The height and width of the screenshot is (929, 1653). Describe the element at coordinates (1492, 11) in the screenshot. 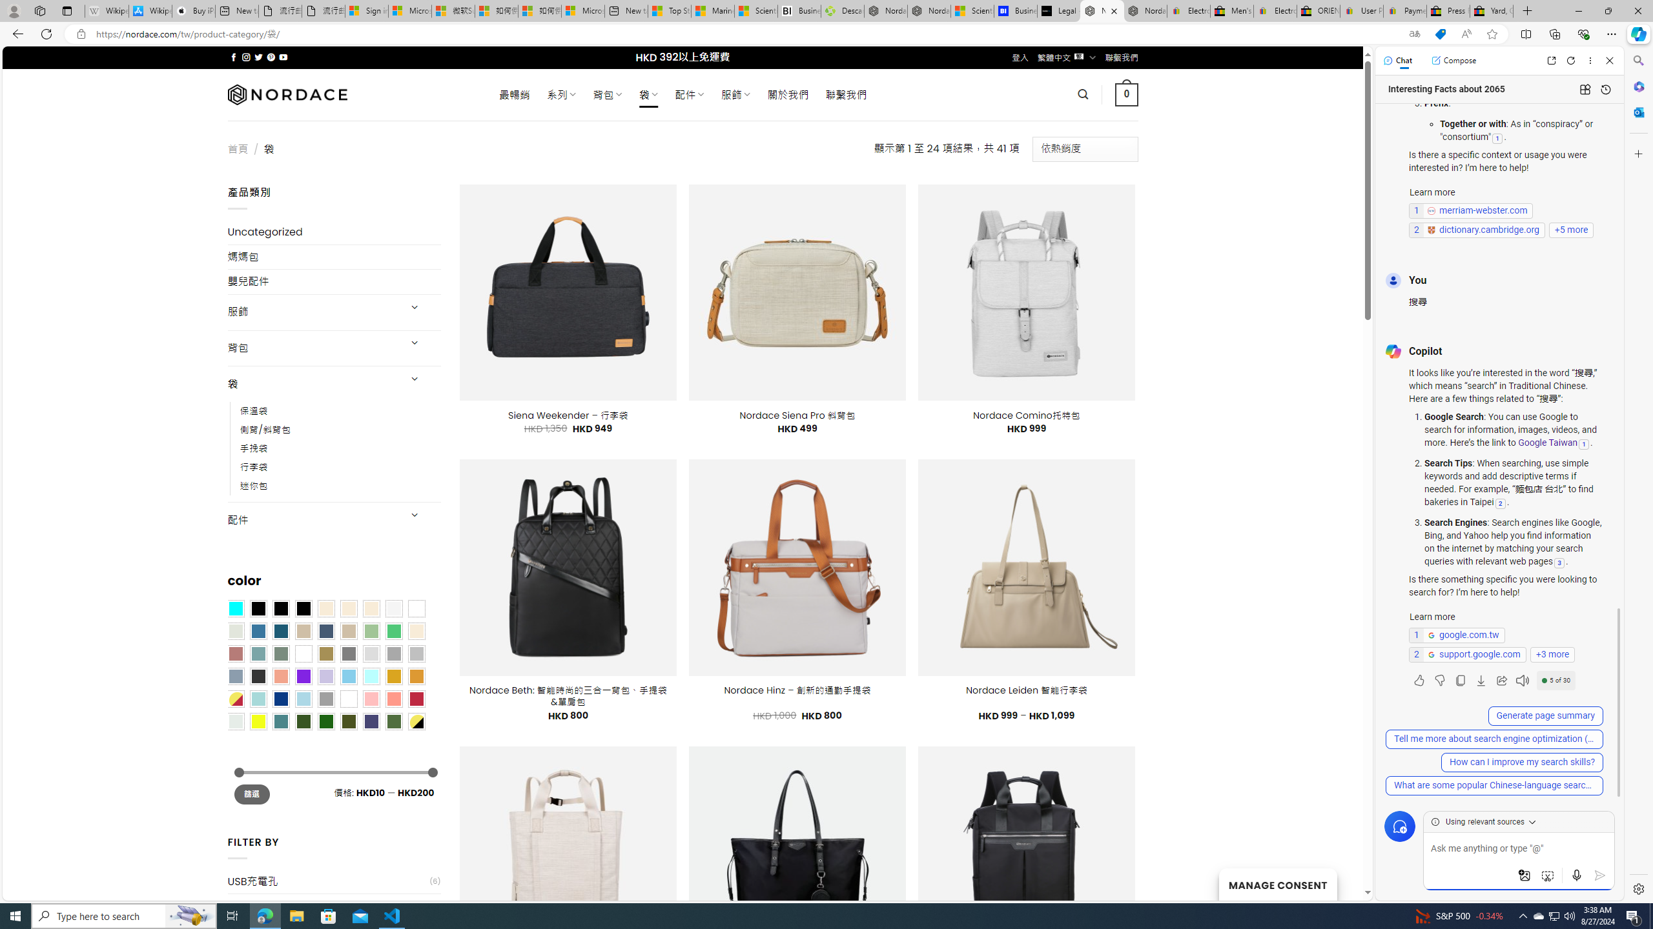

I see `Yard, Garden & Outdoor Living` at that location.